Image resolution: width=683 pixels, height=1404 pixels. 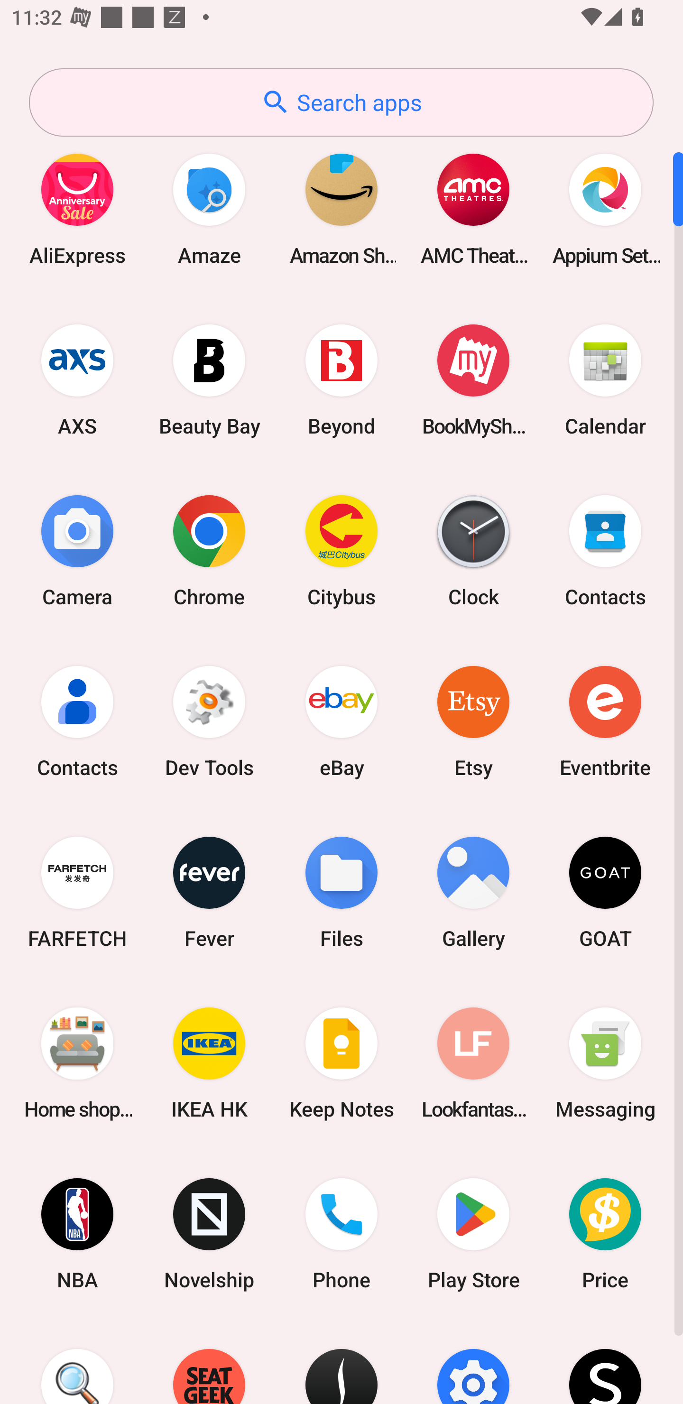 I want to click on AliExpress, so click(x=77, y=209).